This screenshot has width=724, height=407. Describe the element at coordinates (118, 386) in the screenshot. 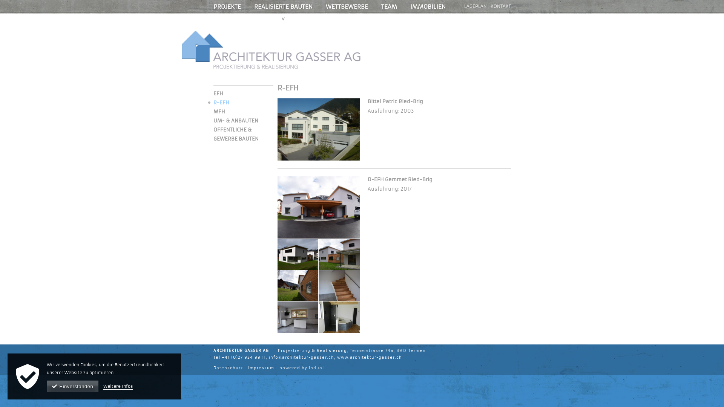

I see `Weitere Infos` at that location.